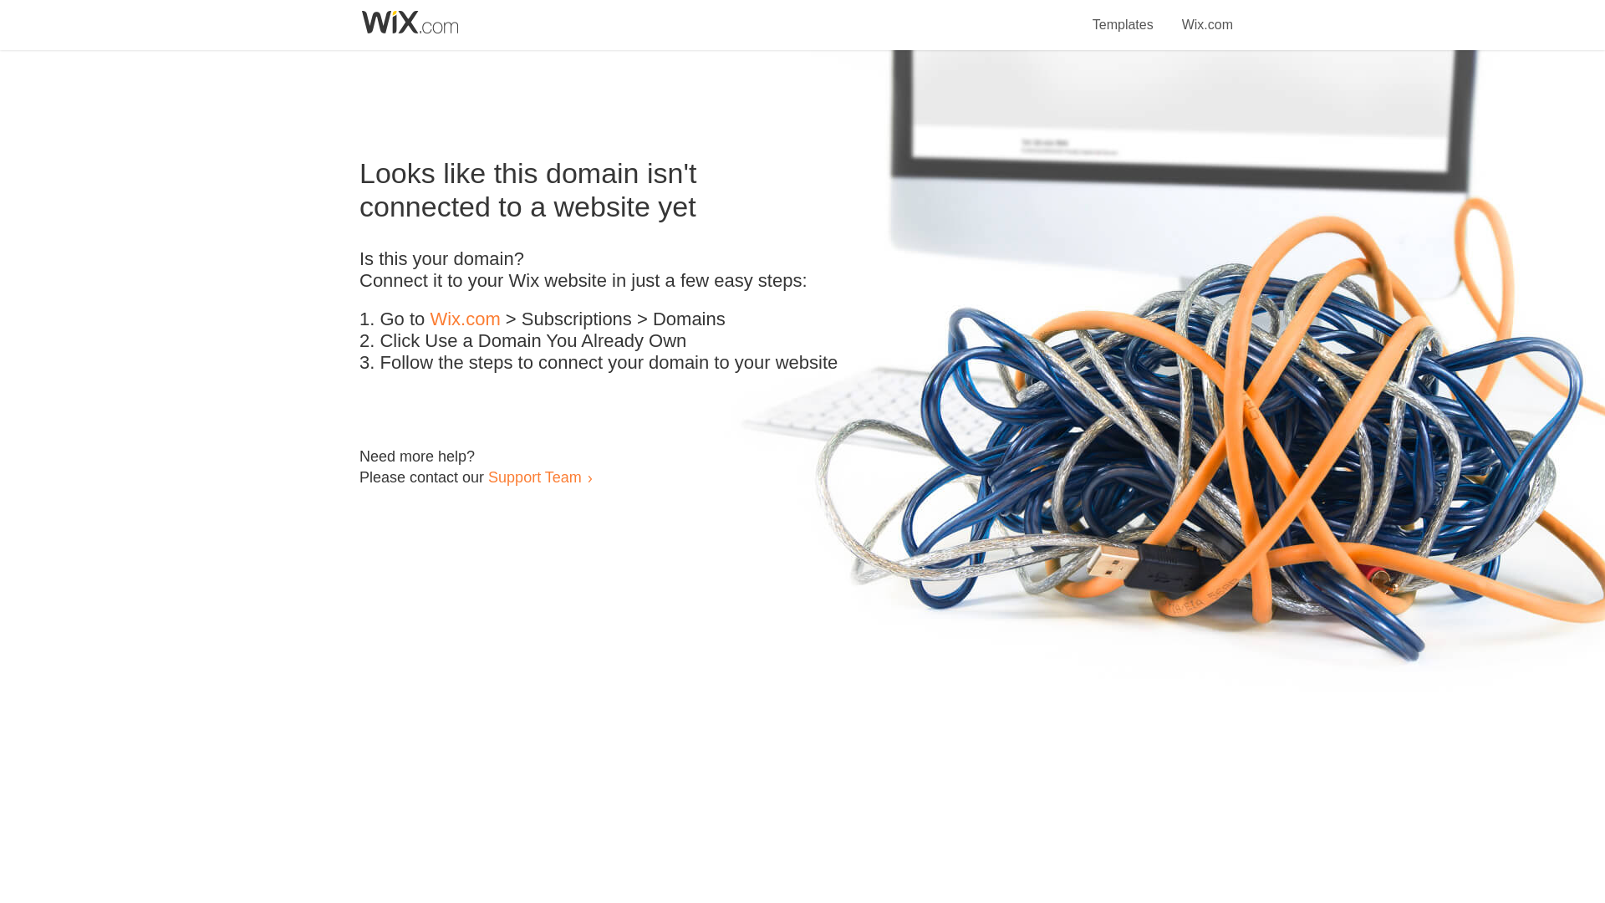 Image resolution: width=1605 pixels, height=903 pixels. I want to click on Wix.com, so click(465, 319).